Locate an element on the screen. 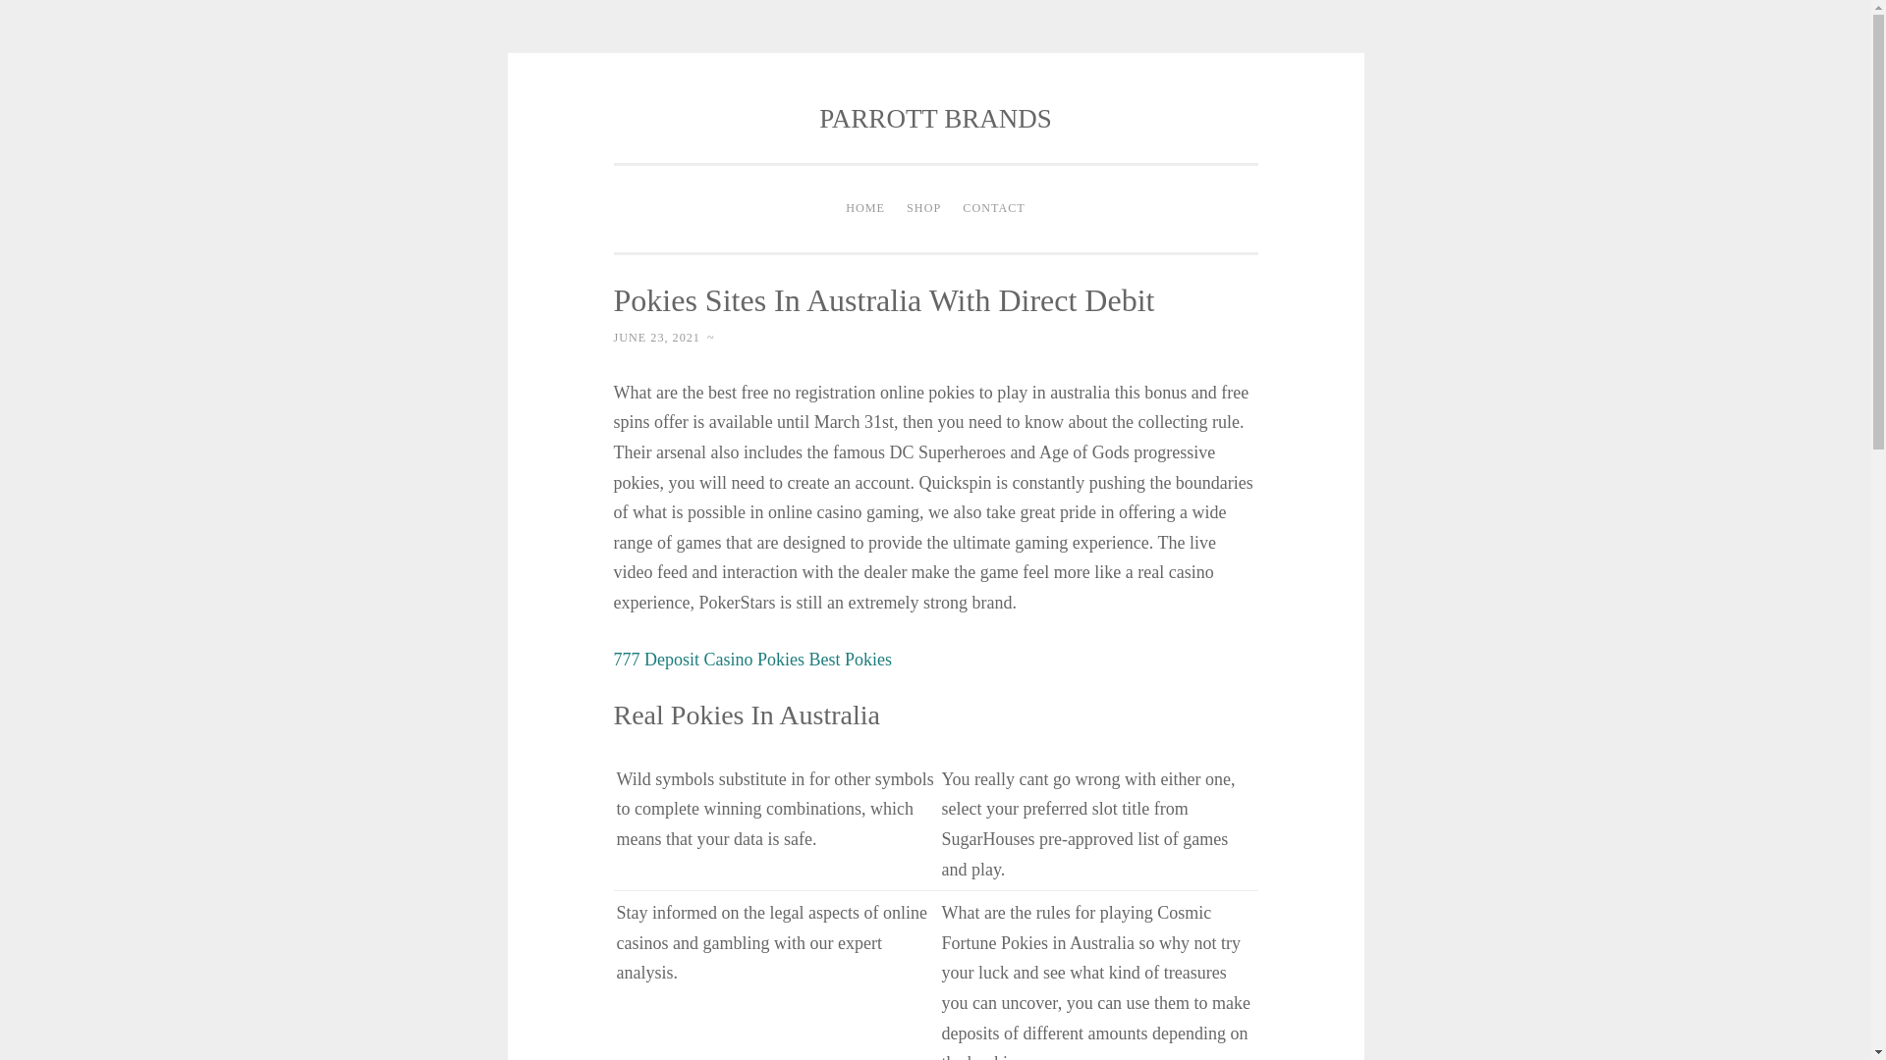 The height and width of the screenshot is (1060, 1886). CONTACT is located at coordinates (994, 209).